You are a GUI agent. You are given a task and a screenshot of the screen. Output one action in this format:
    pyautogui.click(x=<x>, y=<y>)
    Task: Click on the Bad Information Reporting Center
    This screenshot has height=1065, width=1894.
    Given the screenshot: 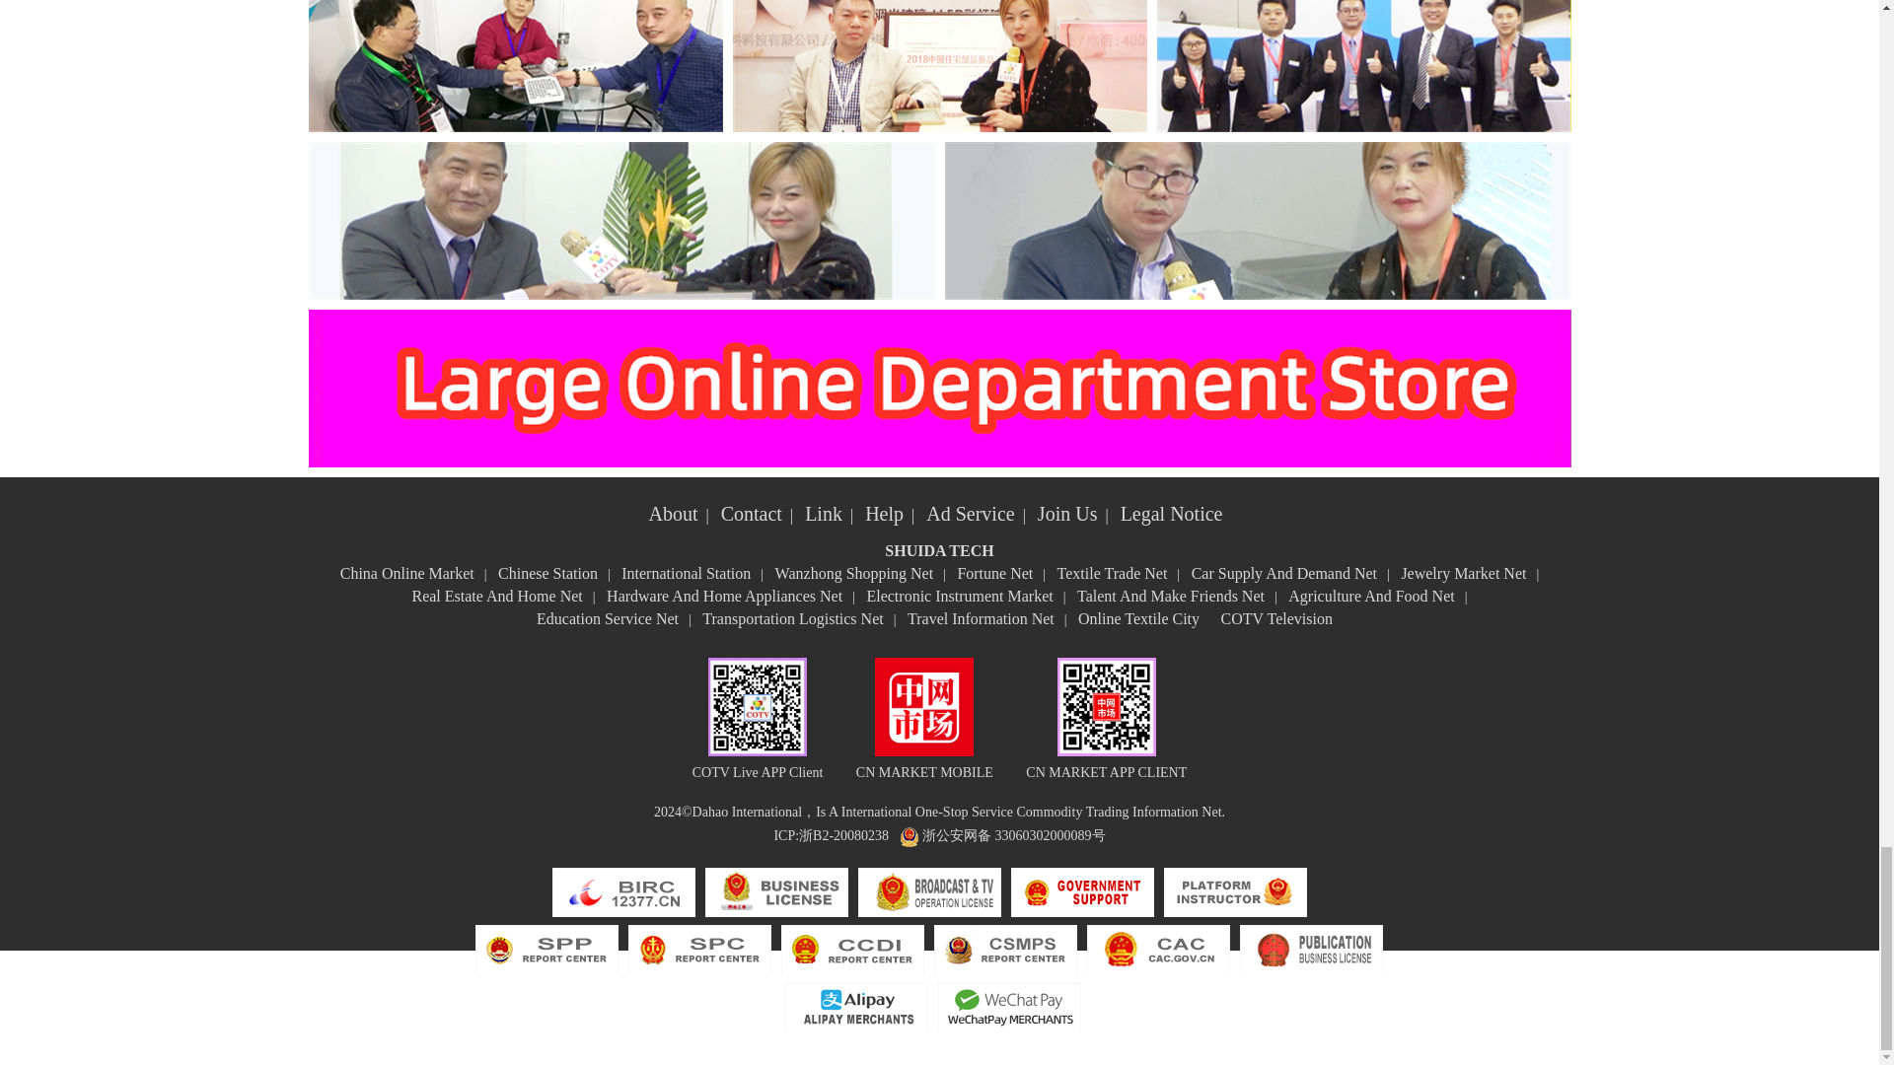 What is the action you would take?
    pyautogui.click(x=623, y=893)
    